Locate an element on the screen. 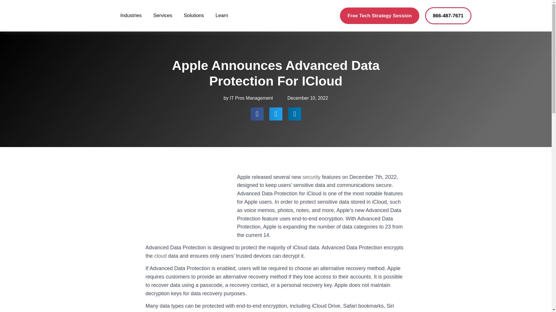 Image resolution: width=556 pixels, height=312 pixels. Cybersecurity is located at coordinates (312, 177).